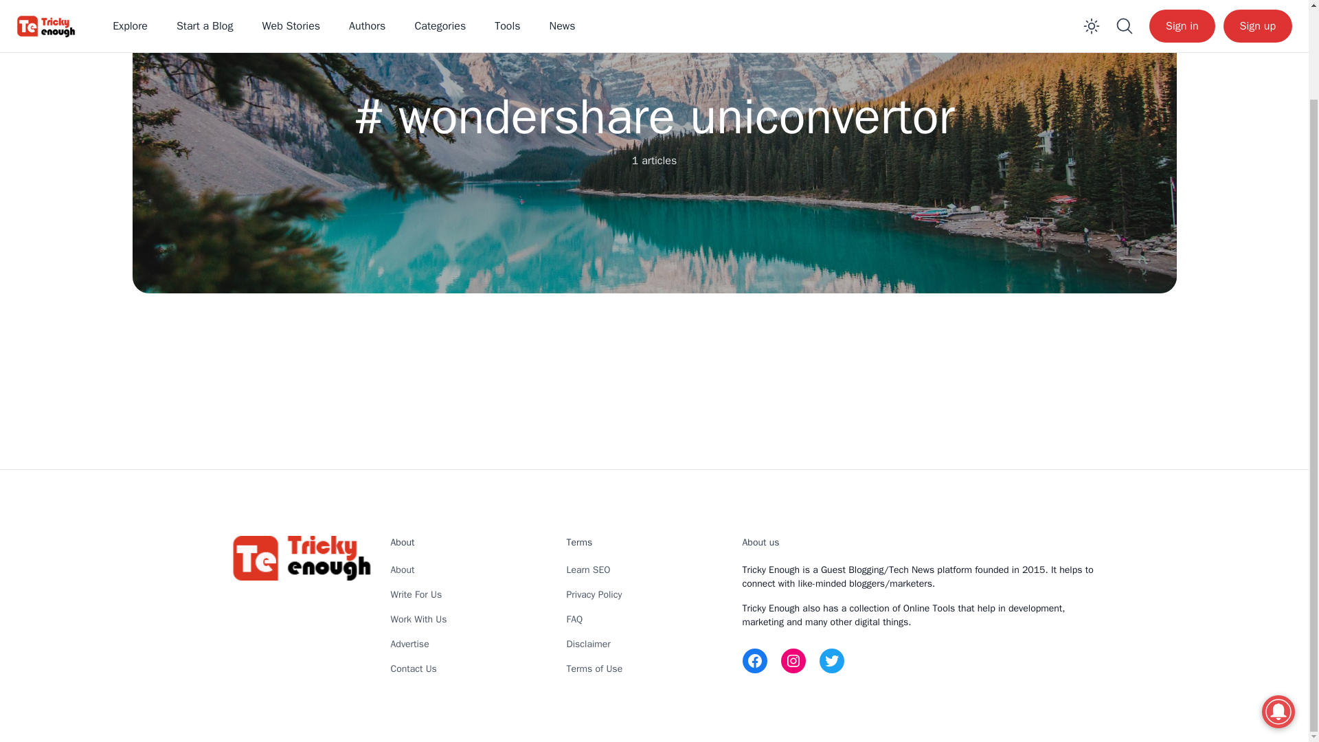 This screenshot has height=742, width=1319. I want to click on Twitter, so click(831, 660).